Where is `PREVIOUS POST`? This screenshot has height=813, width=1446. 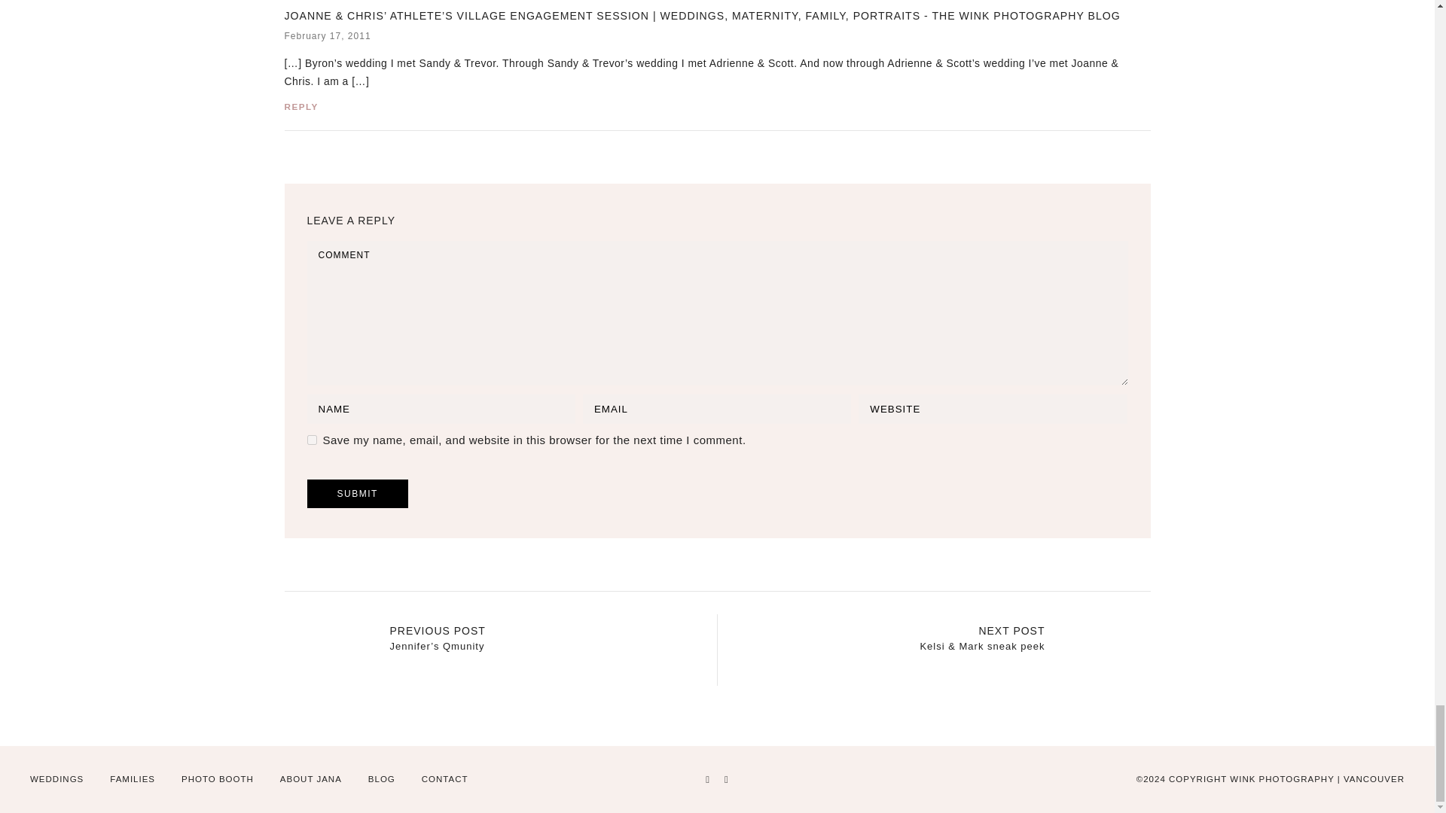 PREVIOUS POST is located at coordinates (438, 630).